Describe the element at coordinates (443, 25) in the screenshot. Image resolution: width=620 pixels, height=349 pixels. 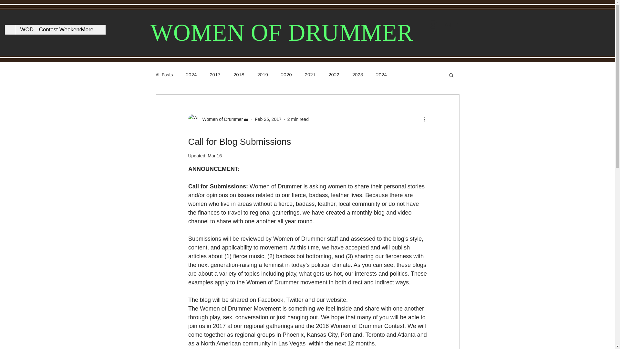
I see `Log In` at that location.